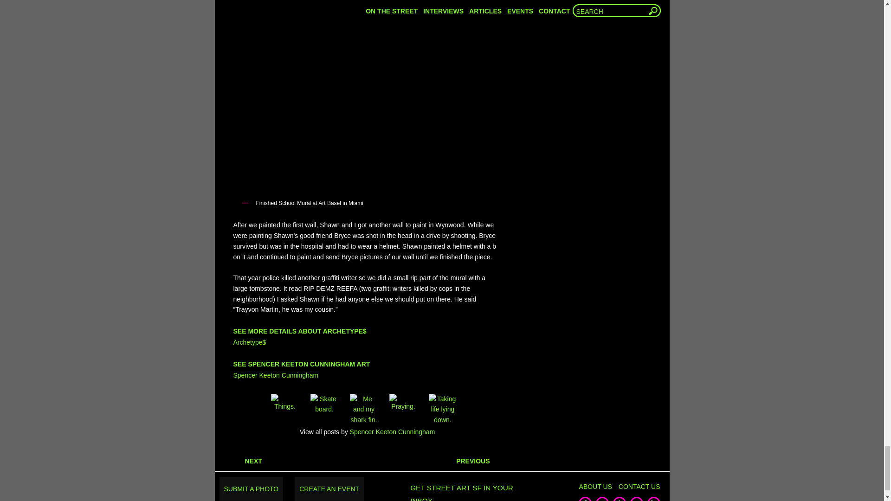 The height and width of the screenshot is (501, 891). What do you see at coordinates (247, 461) in the screenshot?
I see `NEXT` at bounding box center [247, 461].